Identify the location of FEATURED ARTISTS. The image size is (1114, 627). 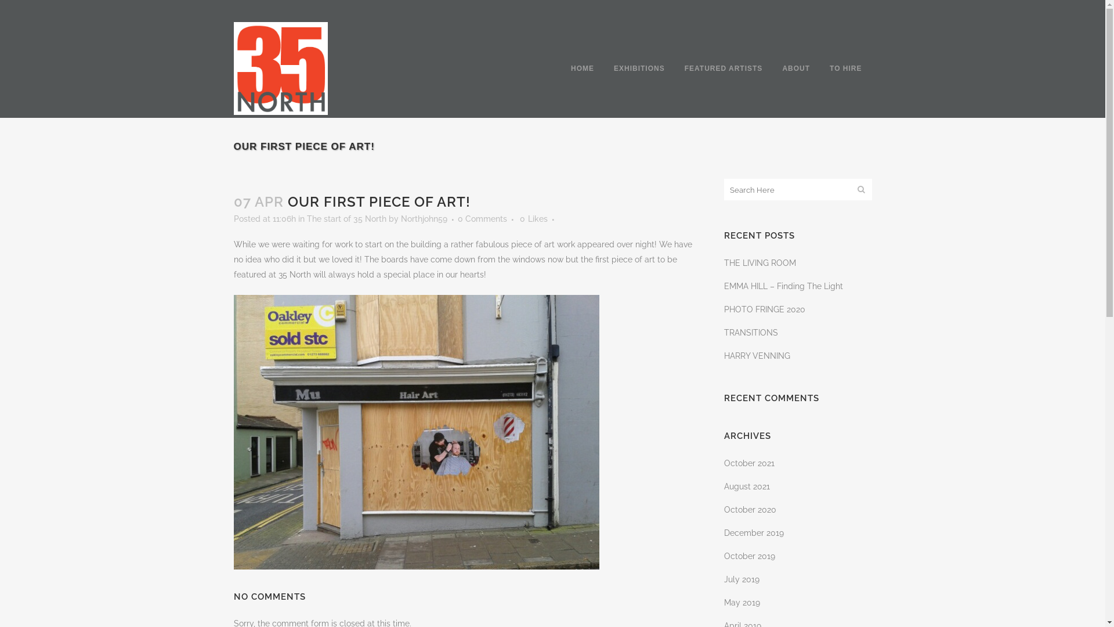
(724, 69).